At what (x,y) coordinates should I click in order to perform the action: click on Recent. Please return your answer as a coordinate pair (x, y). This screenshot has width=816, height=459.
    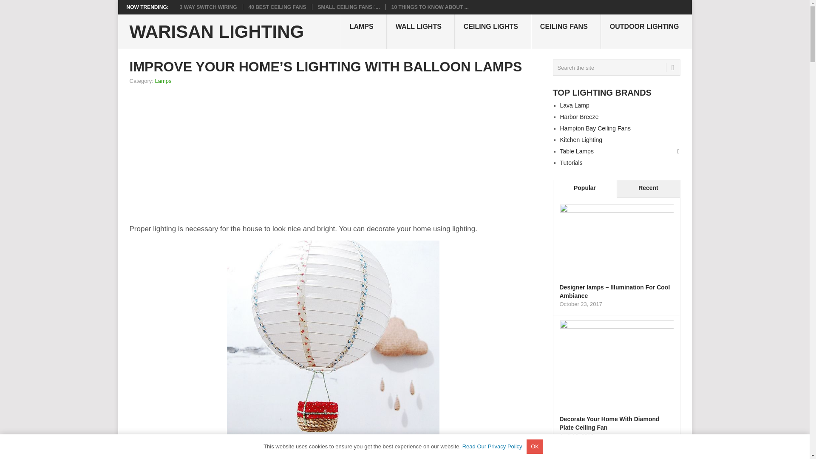
    Looking at the image, I should click on (648, 189).